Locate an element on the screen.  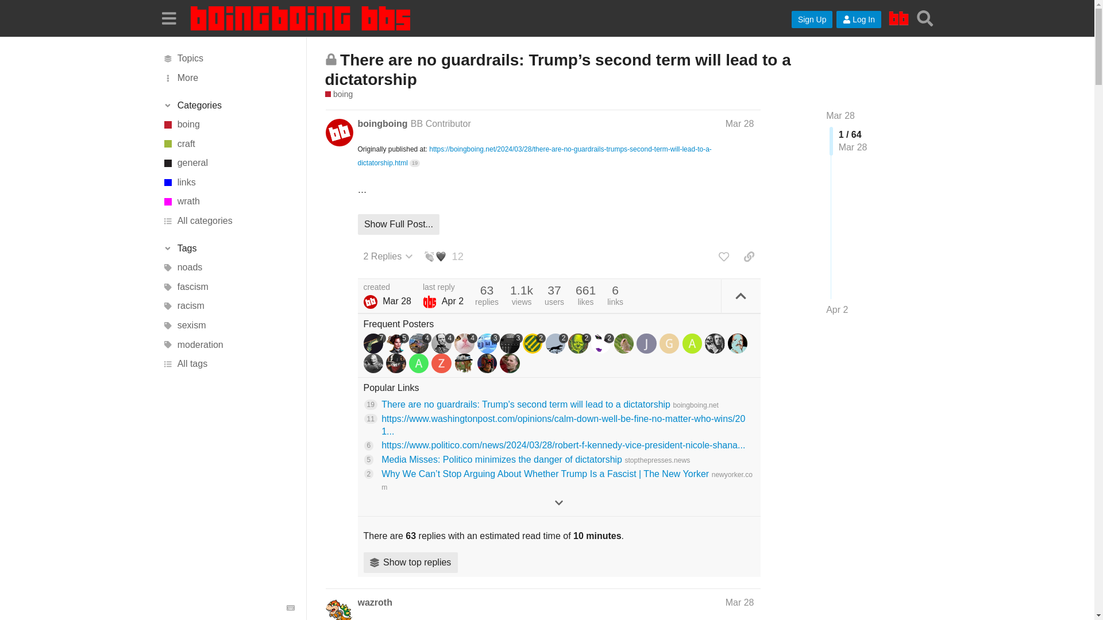
Topics is located at coordinates (228, 59).